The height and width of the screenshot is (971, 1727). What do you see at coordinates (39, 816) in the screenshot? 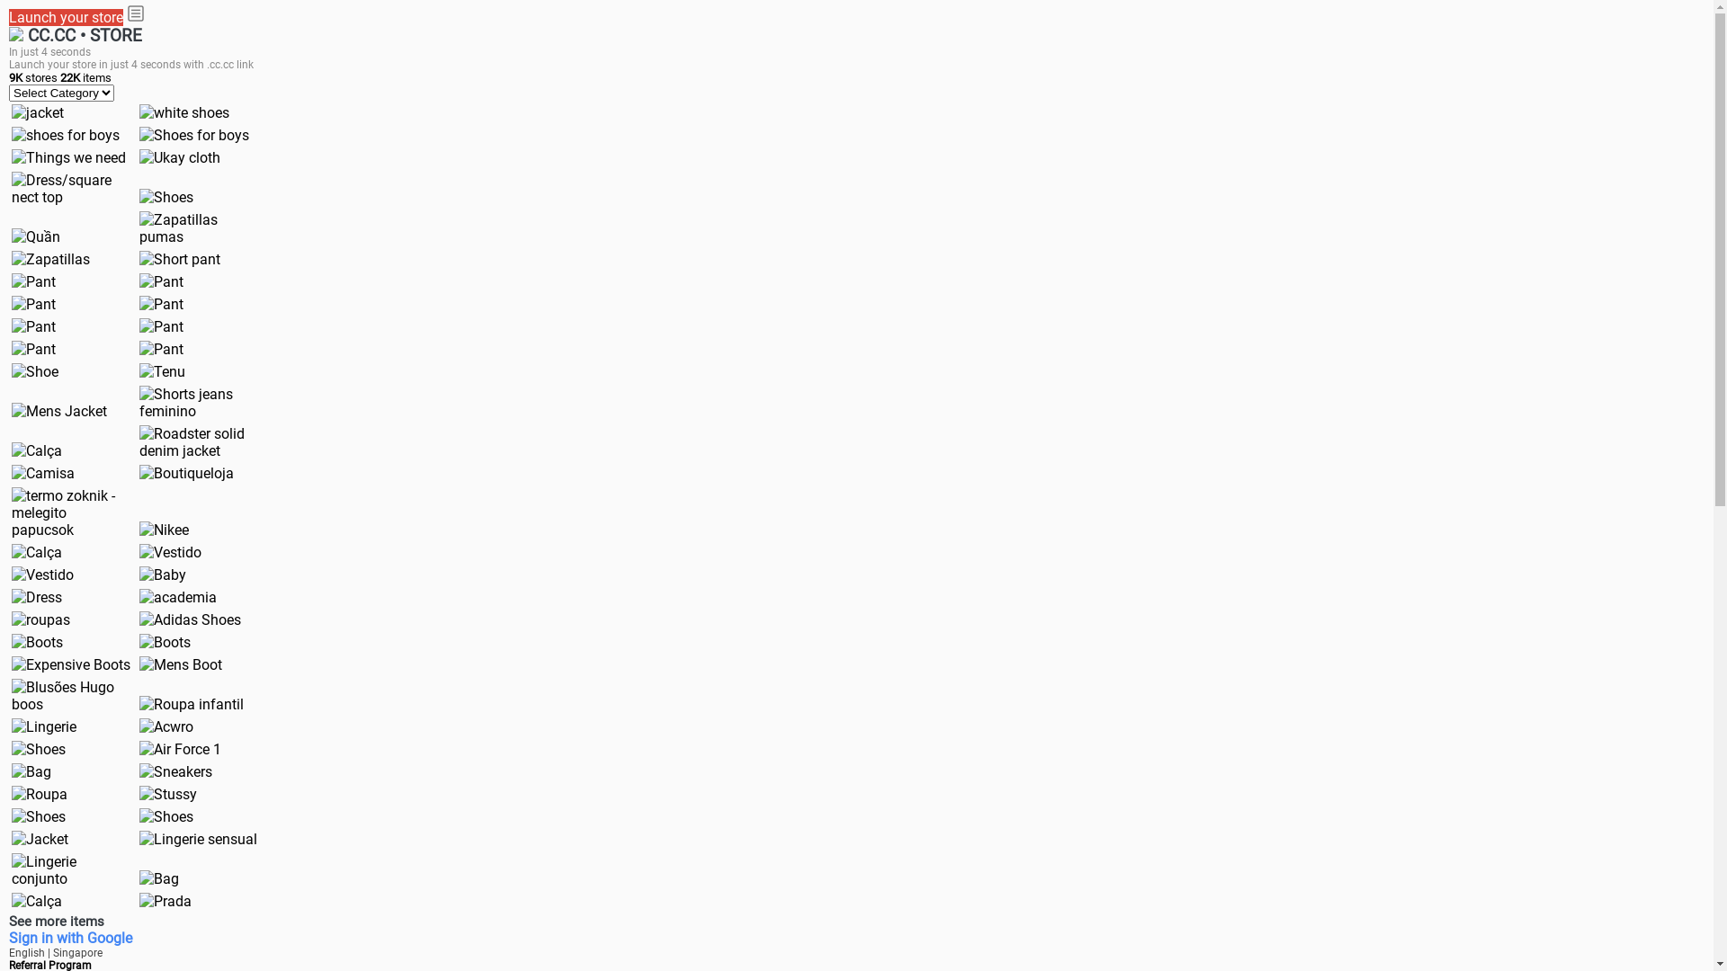
I see `Shoes` at bounding box center [39, 816].